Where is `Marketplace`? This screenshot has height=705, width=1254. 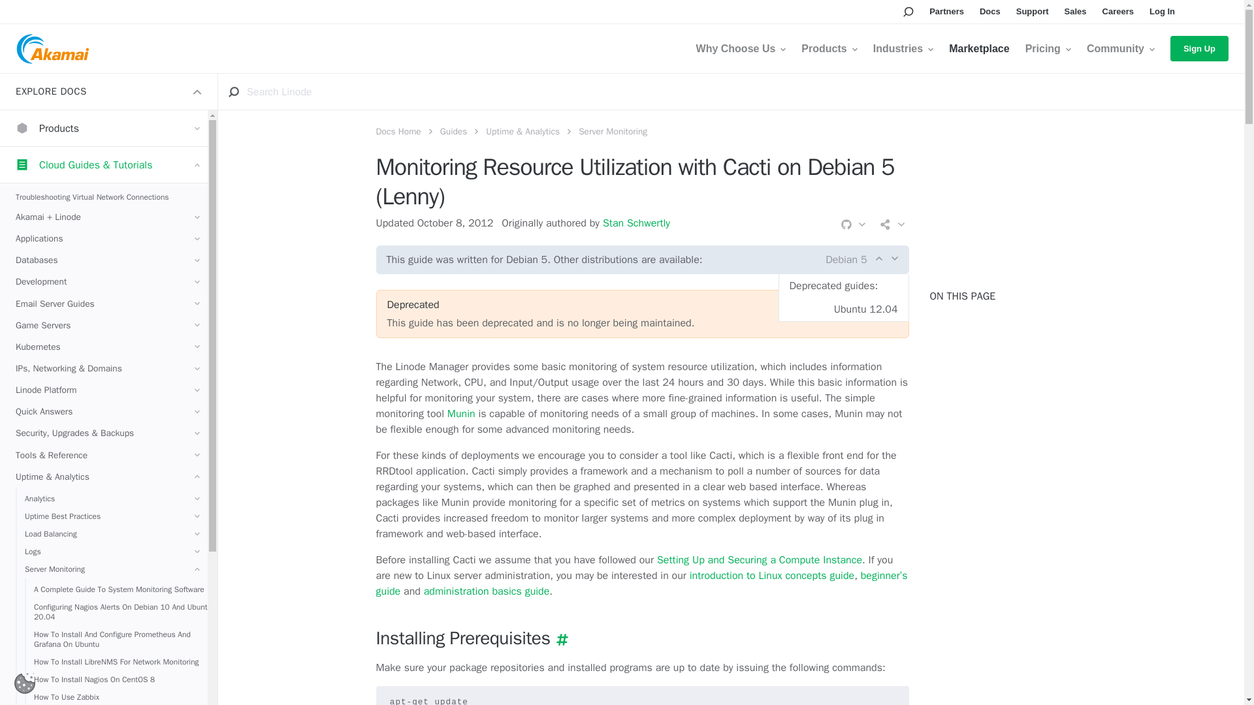 Marketplace is located at coordinates (979, 48).